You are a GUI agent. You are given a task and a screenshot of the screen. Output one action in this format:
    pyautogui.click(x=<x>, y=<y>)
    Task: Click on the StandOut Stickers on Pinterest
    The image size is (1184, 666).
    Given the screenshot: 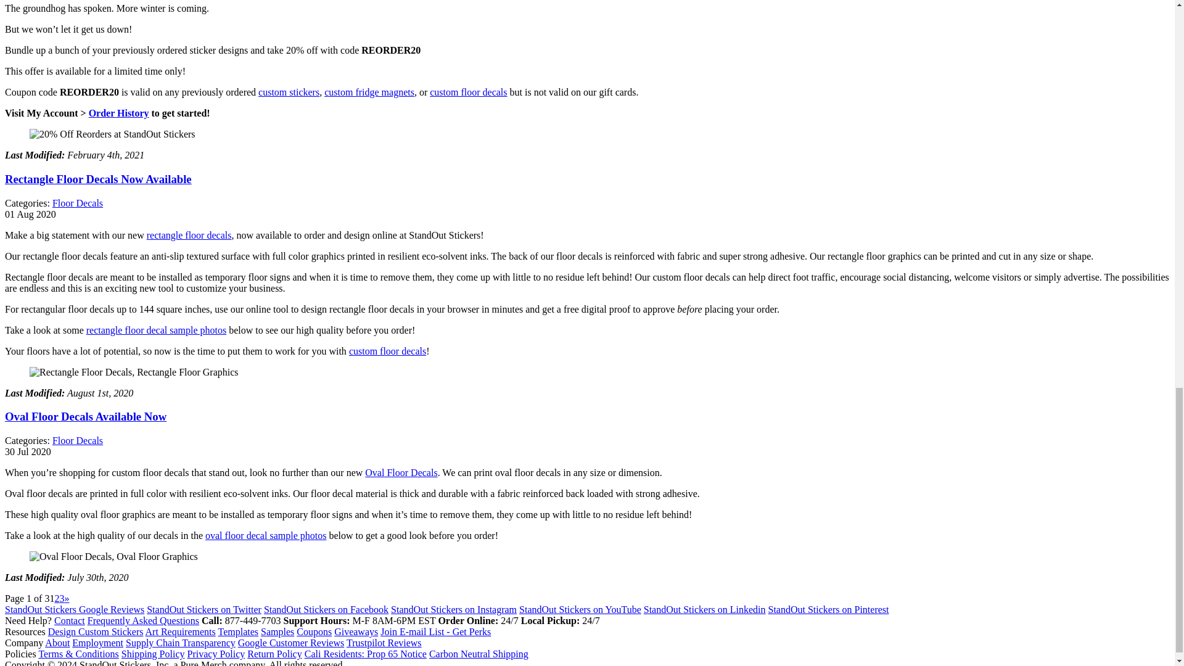 What is the action you would take?
    pyautogui.click(x=829, y=609)
    